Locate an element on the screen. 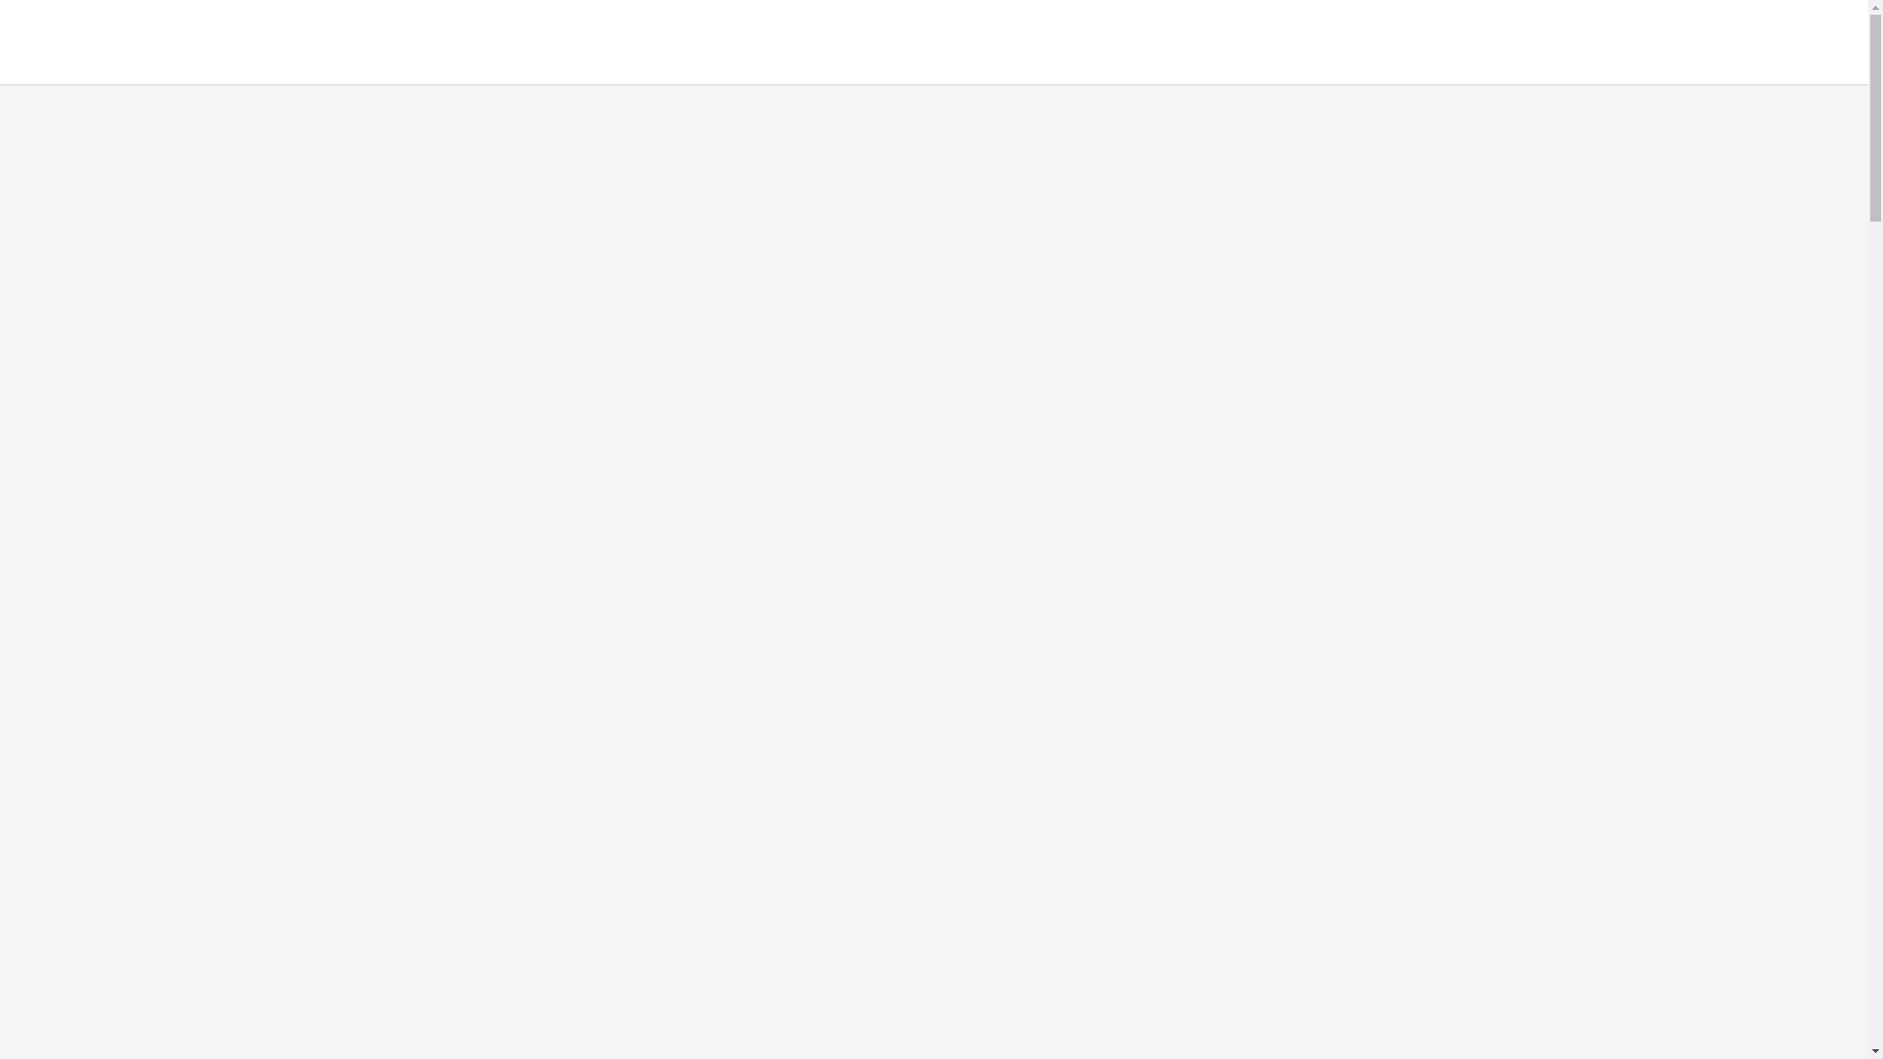 The image size is (1883, 1059). SUBSCRIPTION is located at coordinates (1518, 42).